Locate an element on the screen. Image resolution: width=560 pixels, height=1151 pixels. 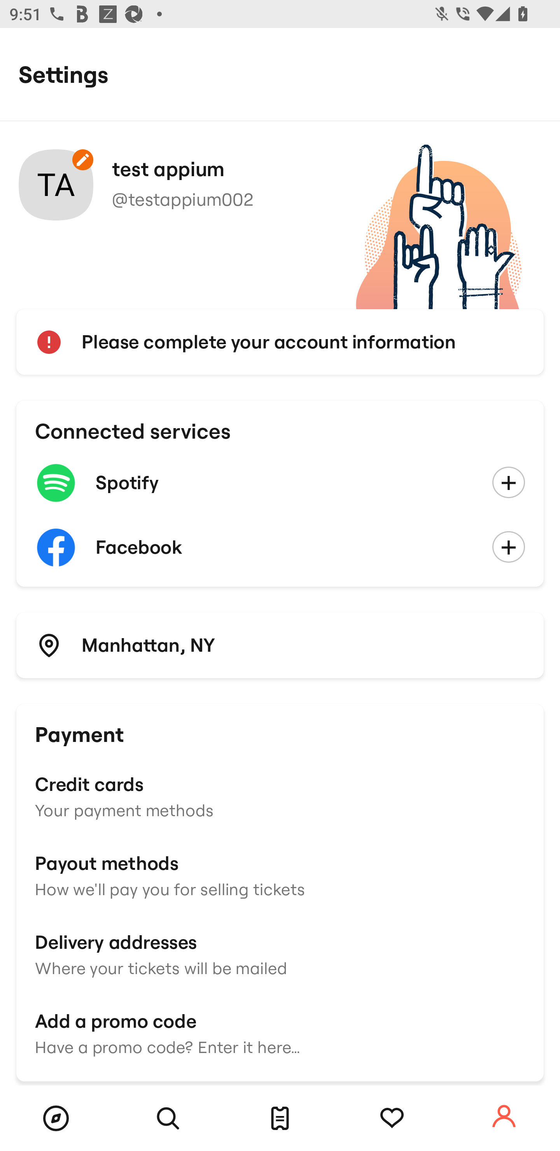
Facebook is located at coordinates (280, 548).